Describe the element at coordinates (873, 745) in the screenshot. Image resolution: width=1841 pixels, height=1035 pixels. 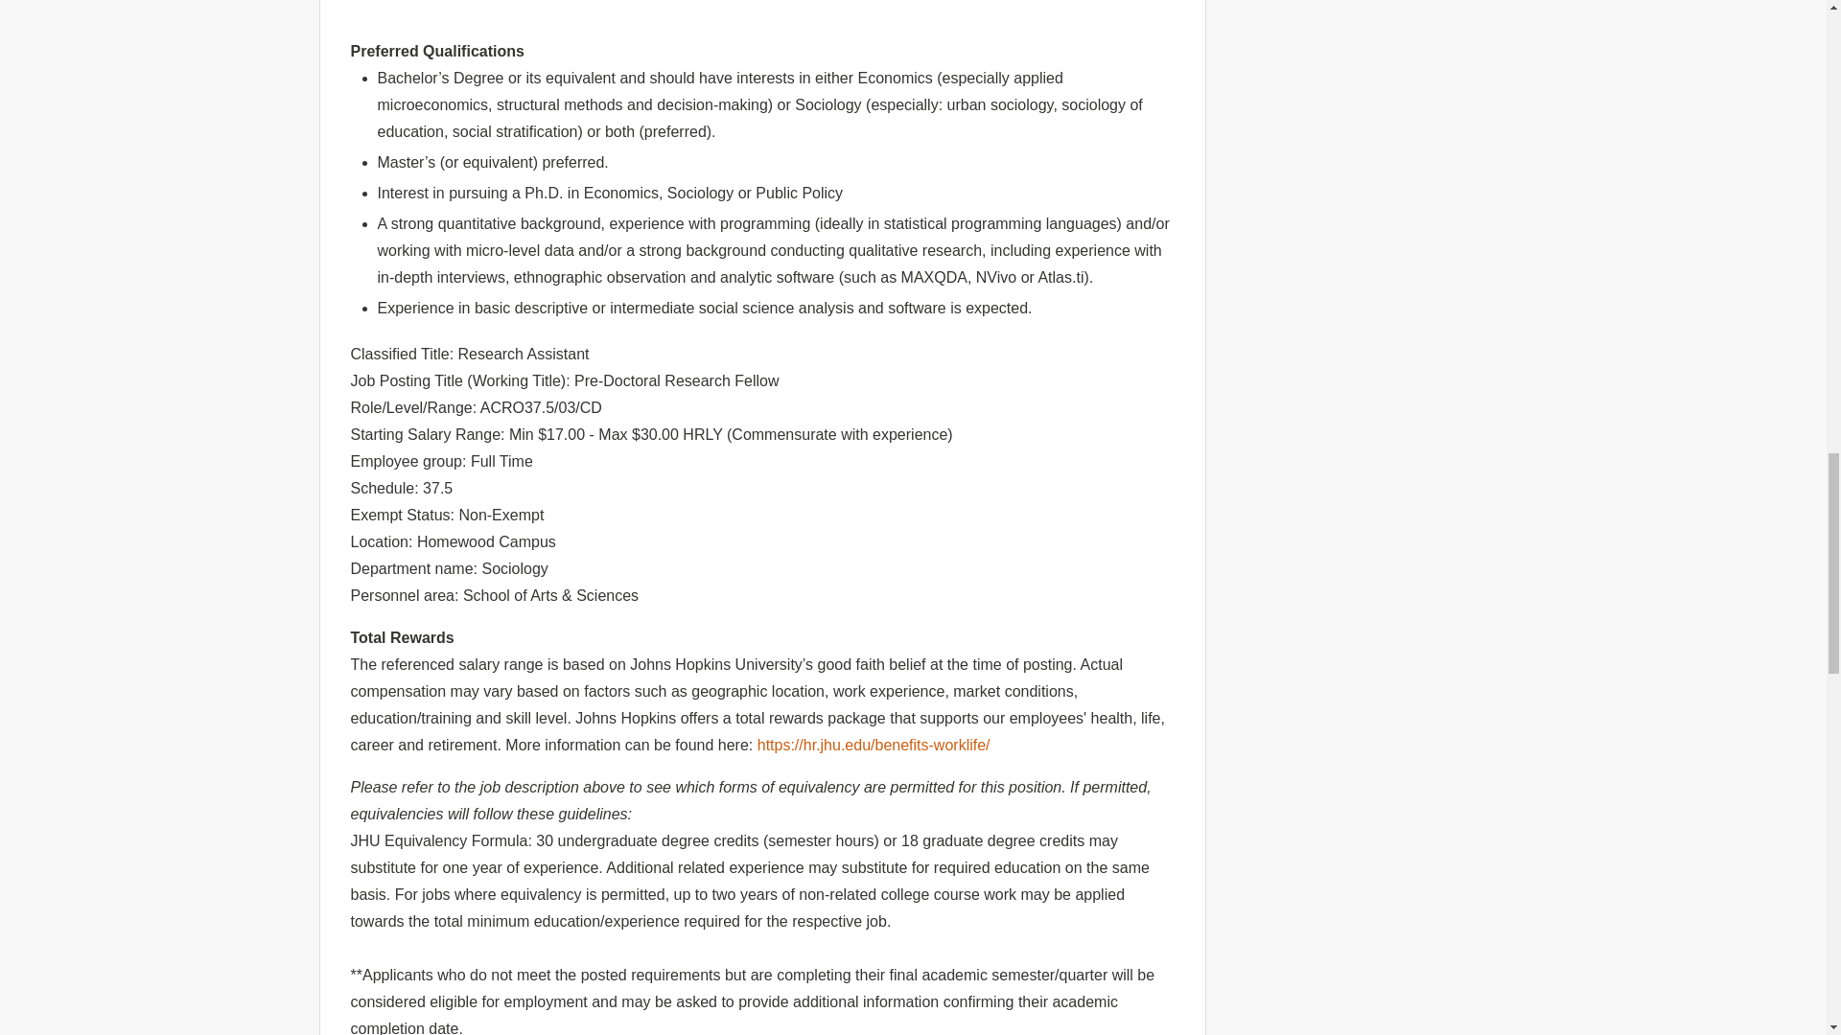
I see `Follow link` at that location.